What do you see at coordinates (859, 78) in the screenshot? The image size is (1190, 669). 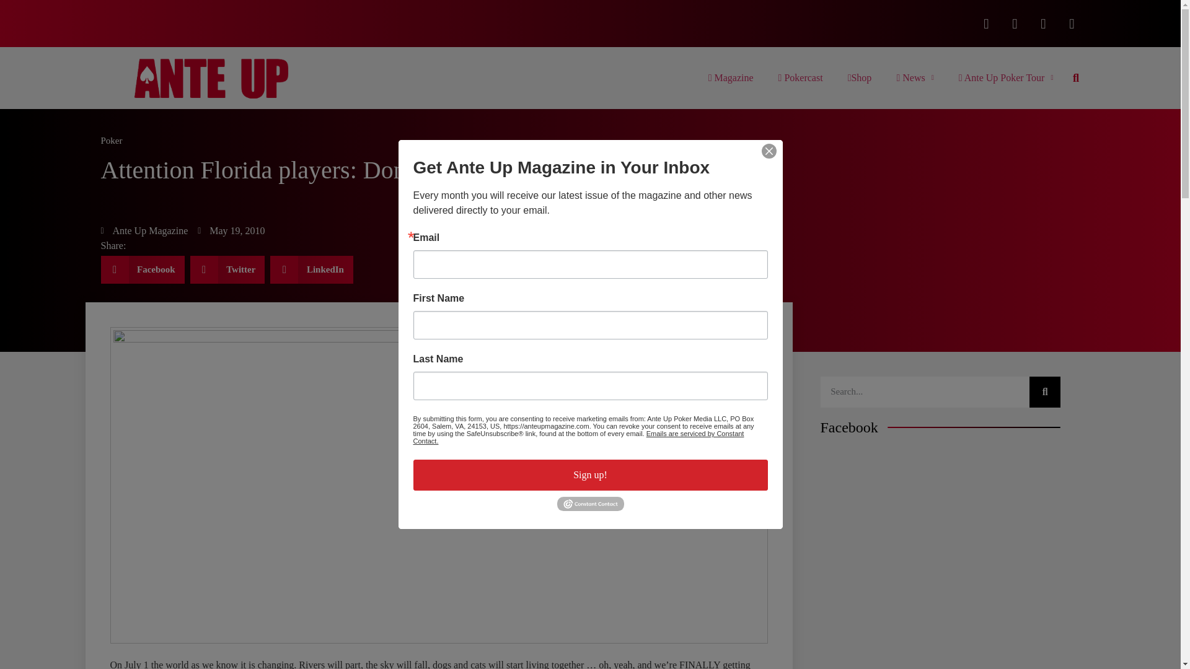 I see `Shop` at bounding box center [859, 78].